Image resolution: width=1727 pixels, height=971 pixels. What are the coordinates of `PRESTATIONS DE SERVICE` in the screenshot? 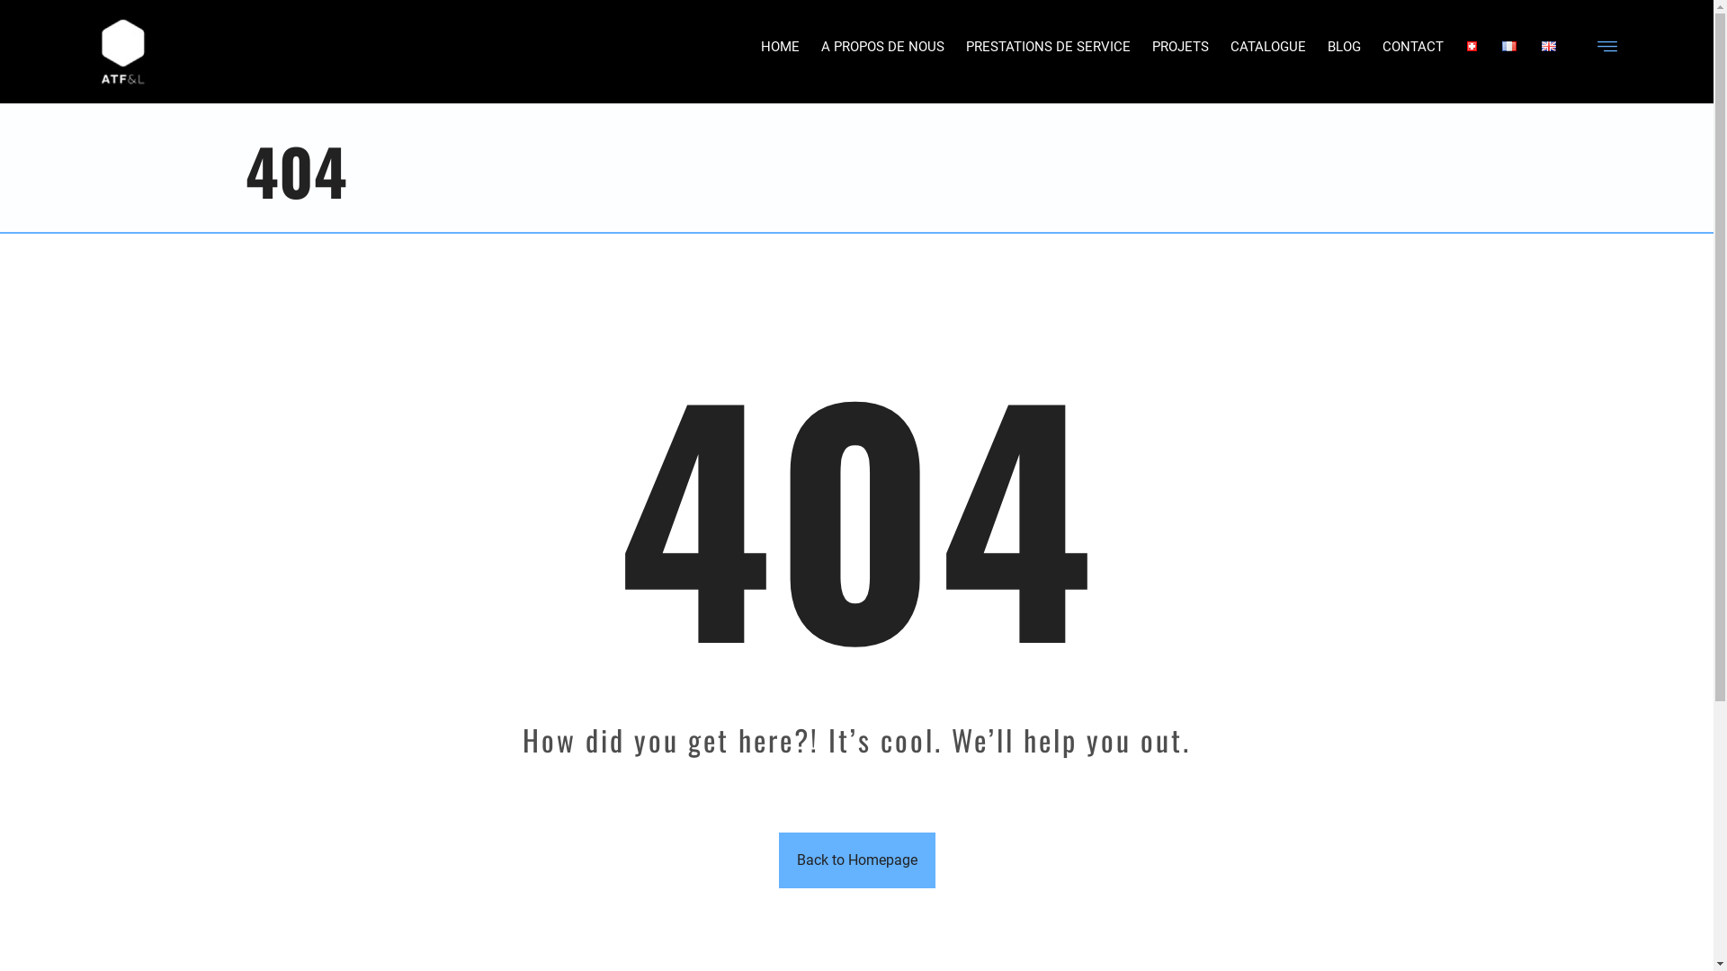 It's located at (1049, 41).